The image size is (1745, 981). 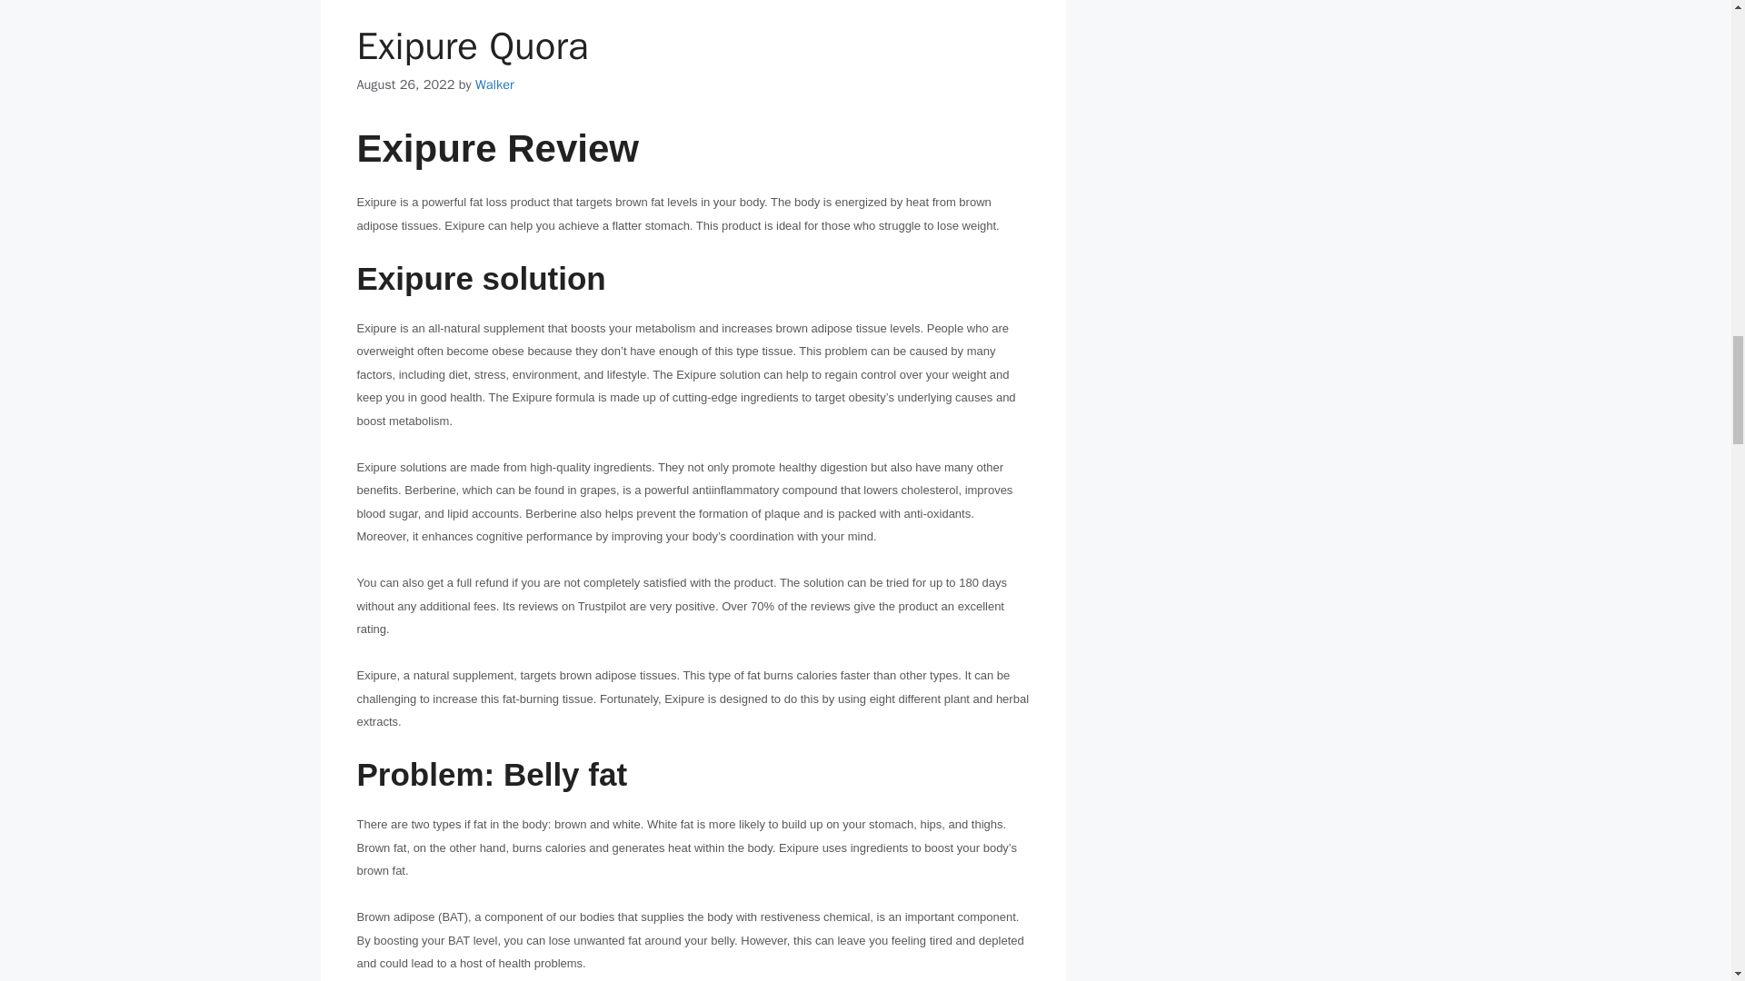 I want to click on View all posts by Walker, so click(x=494, y=84).